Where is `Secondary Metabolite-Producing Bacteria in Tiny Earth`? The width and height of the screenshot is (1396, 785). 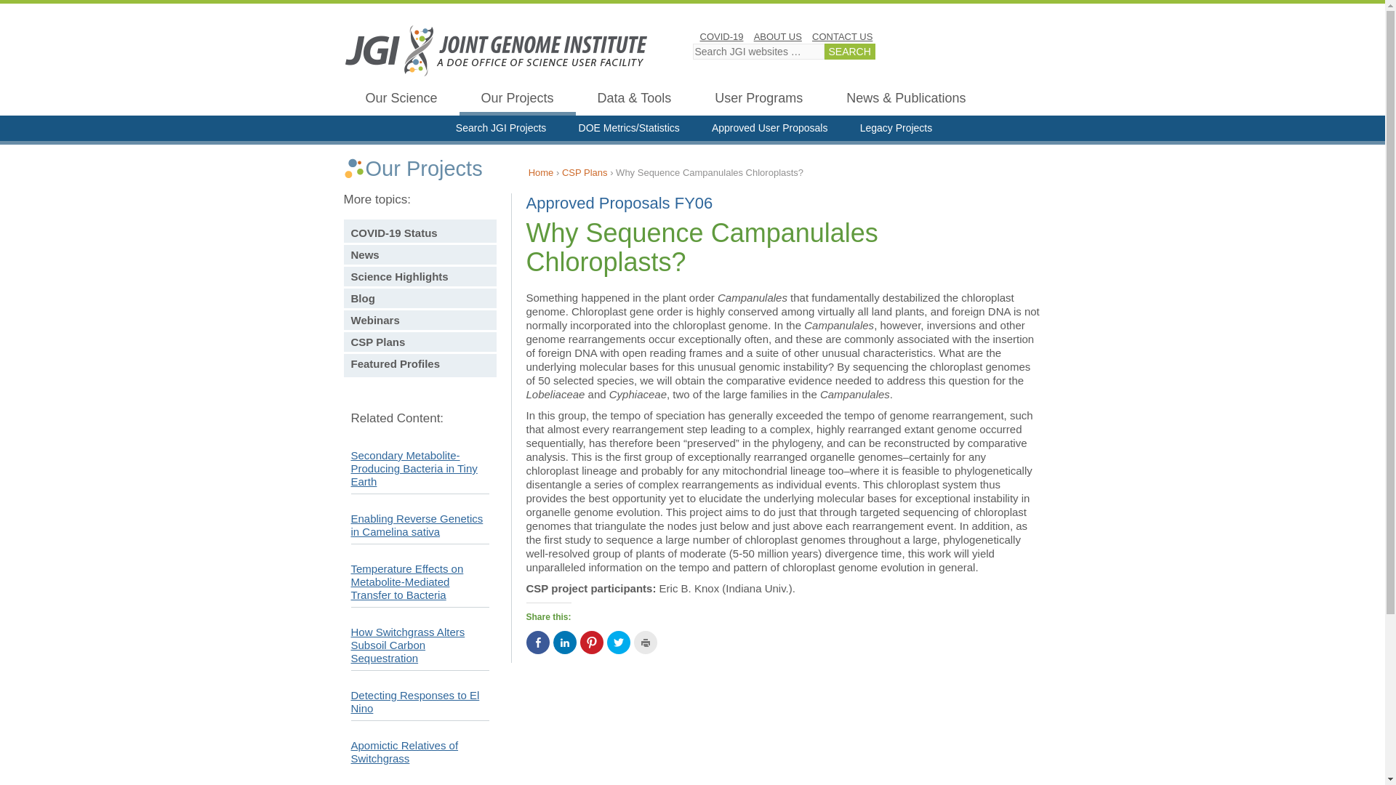 Secondary Metabolite-Producing Bacteria in Tiny Earth is located at coordinates (413, 468).